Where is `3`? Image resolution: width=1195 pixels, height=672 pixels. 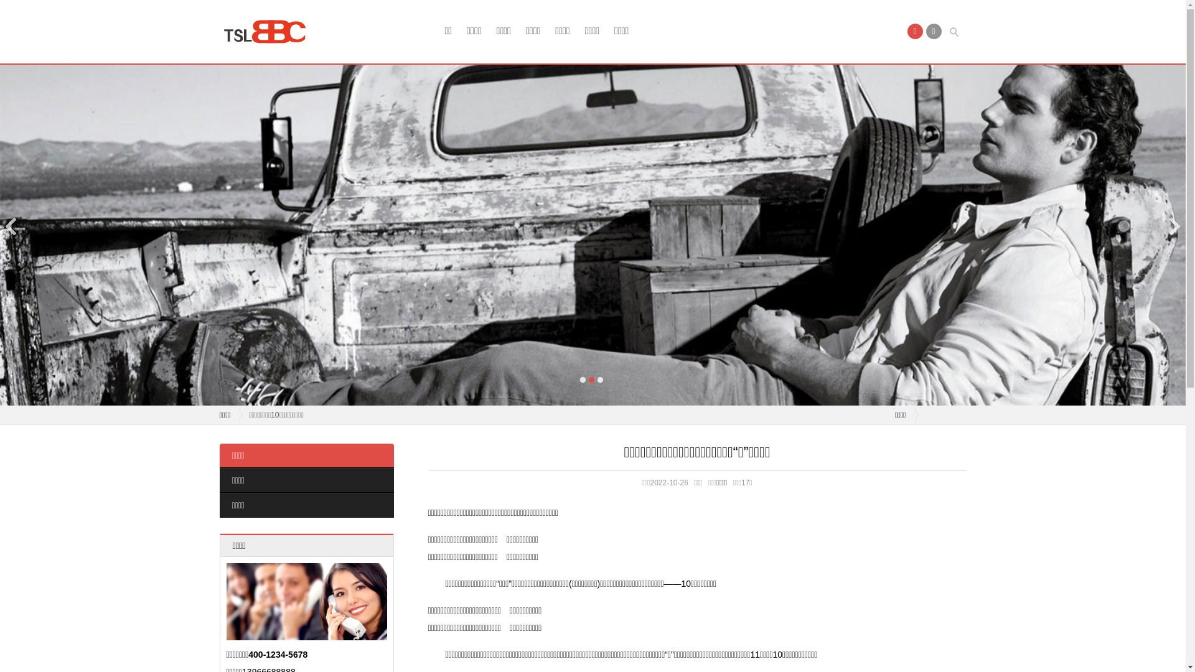 3 is located at coordinates (600, 380).